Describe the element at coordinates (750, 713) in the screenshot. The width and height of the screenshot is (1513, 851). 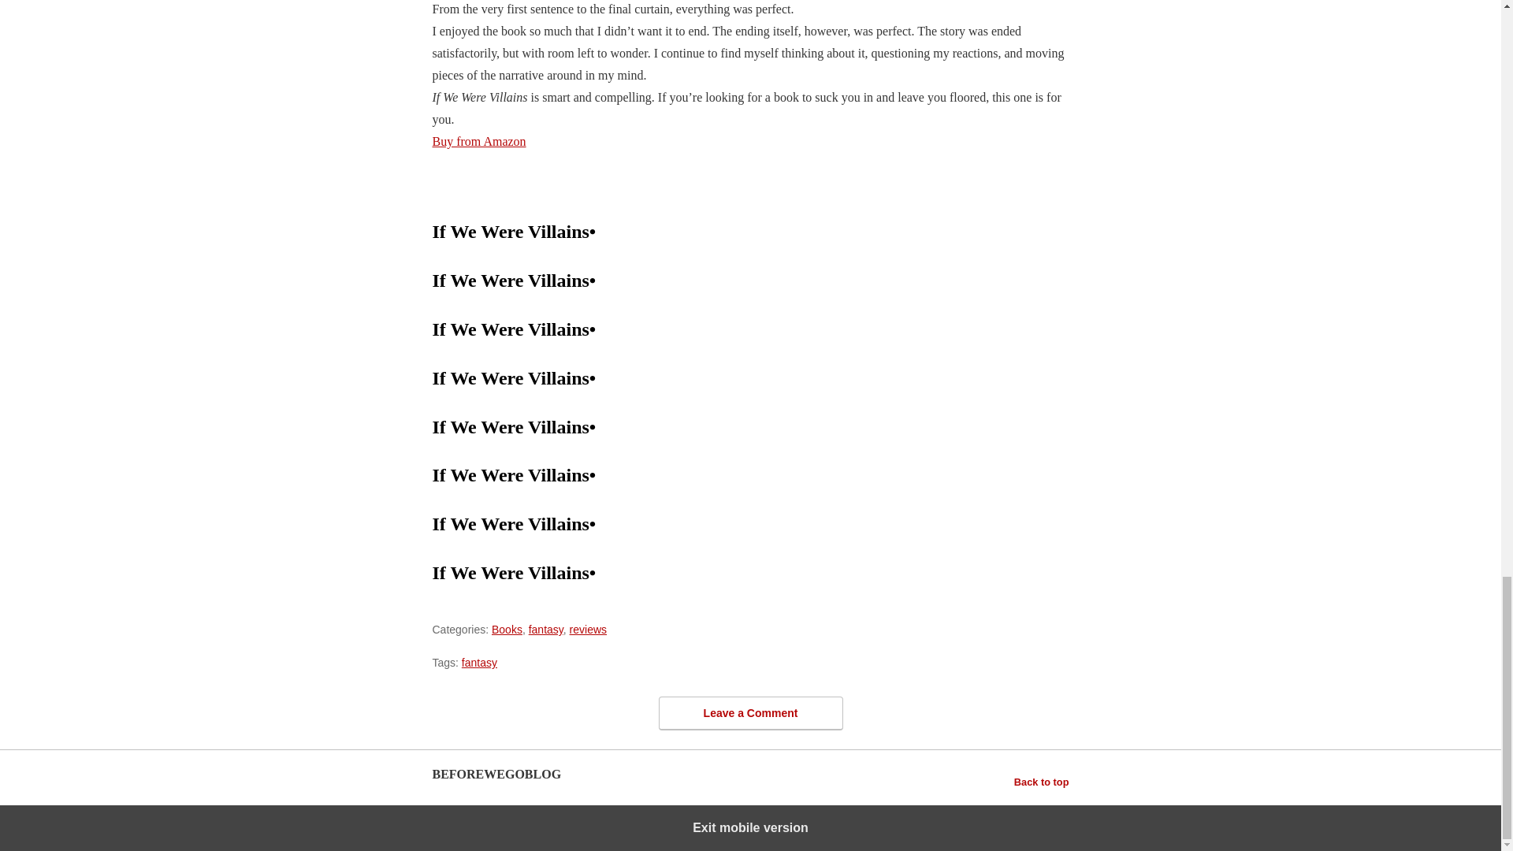
I see `Leave a Comment` at that location.